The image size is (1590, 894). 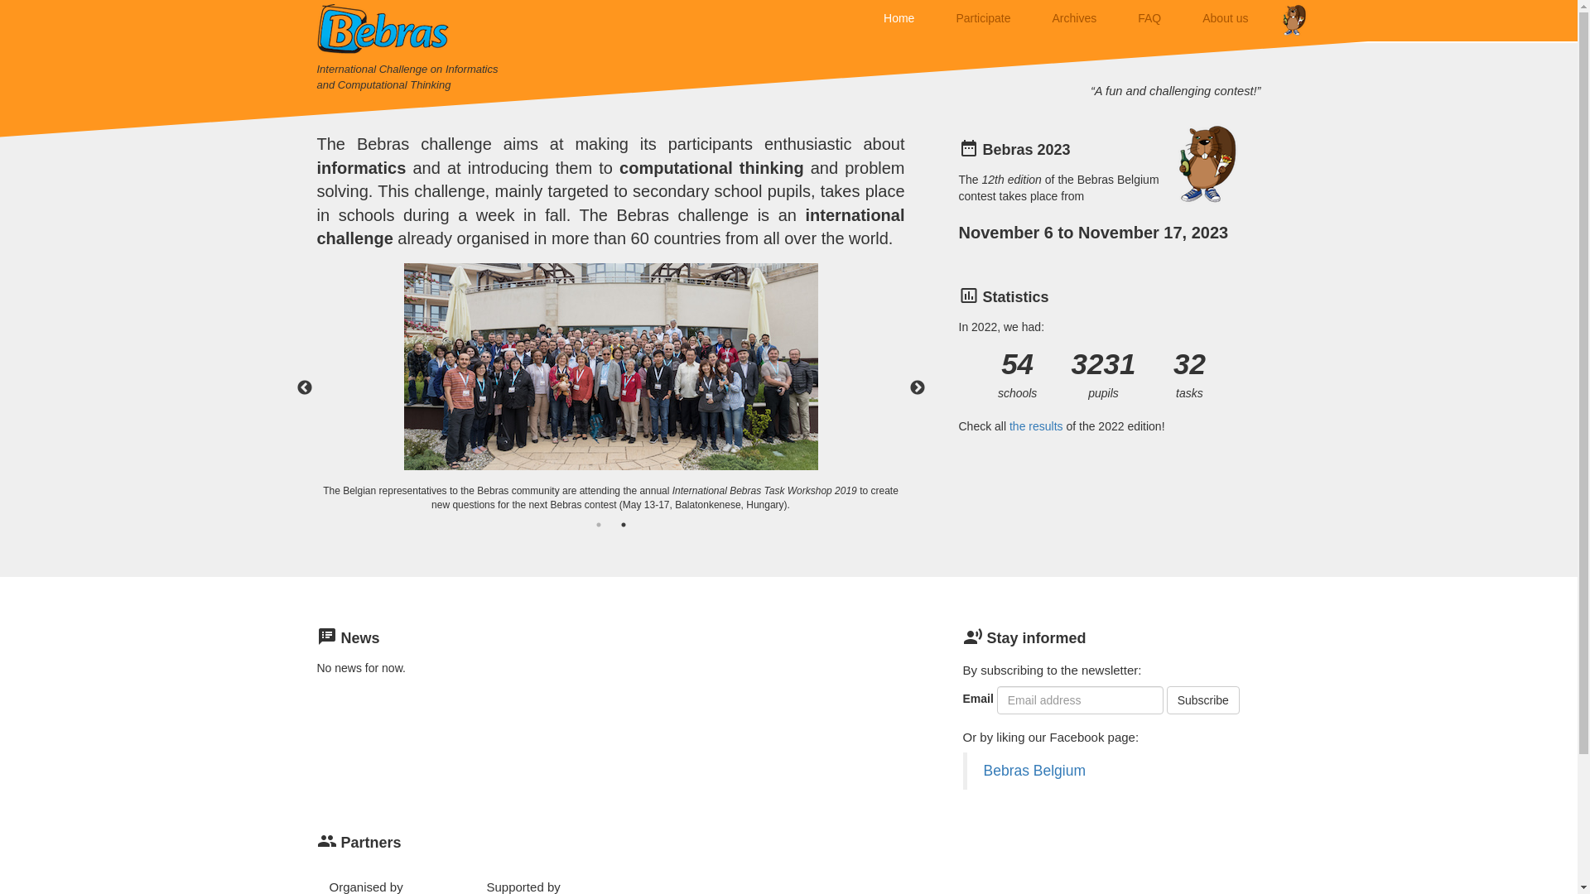 I want to click on 1, so click(x=598, y=525).